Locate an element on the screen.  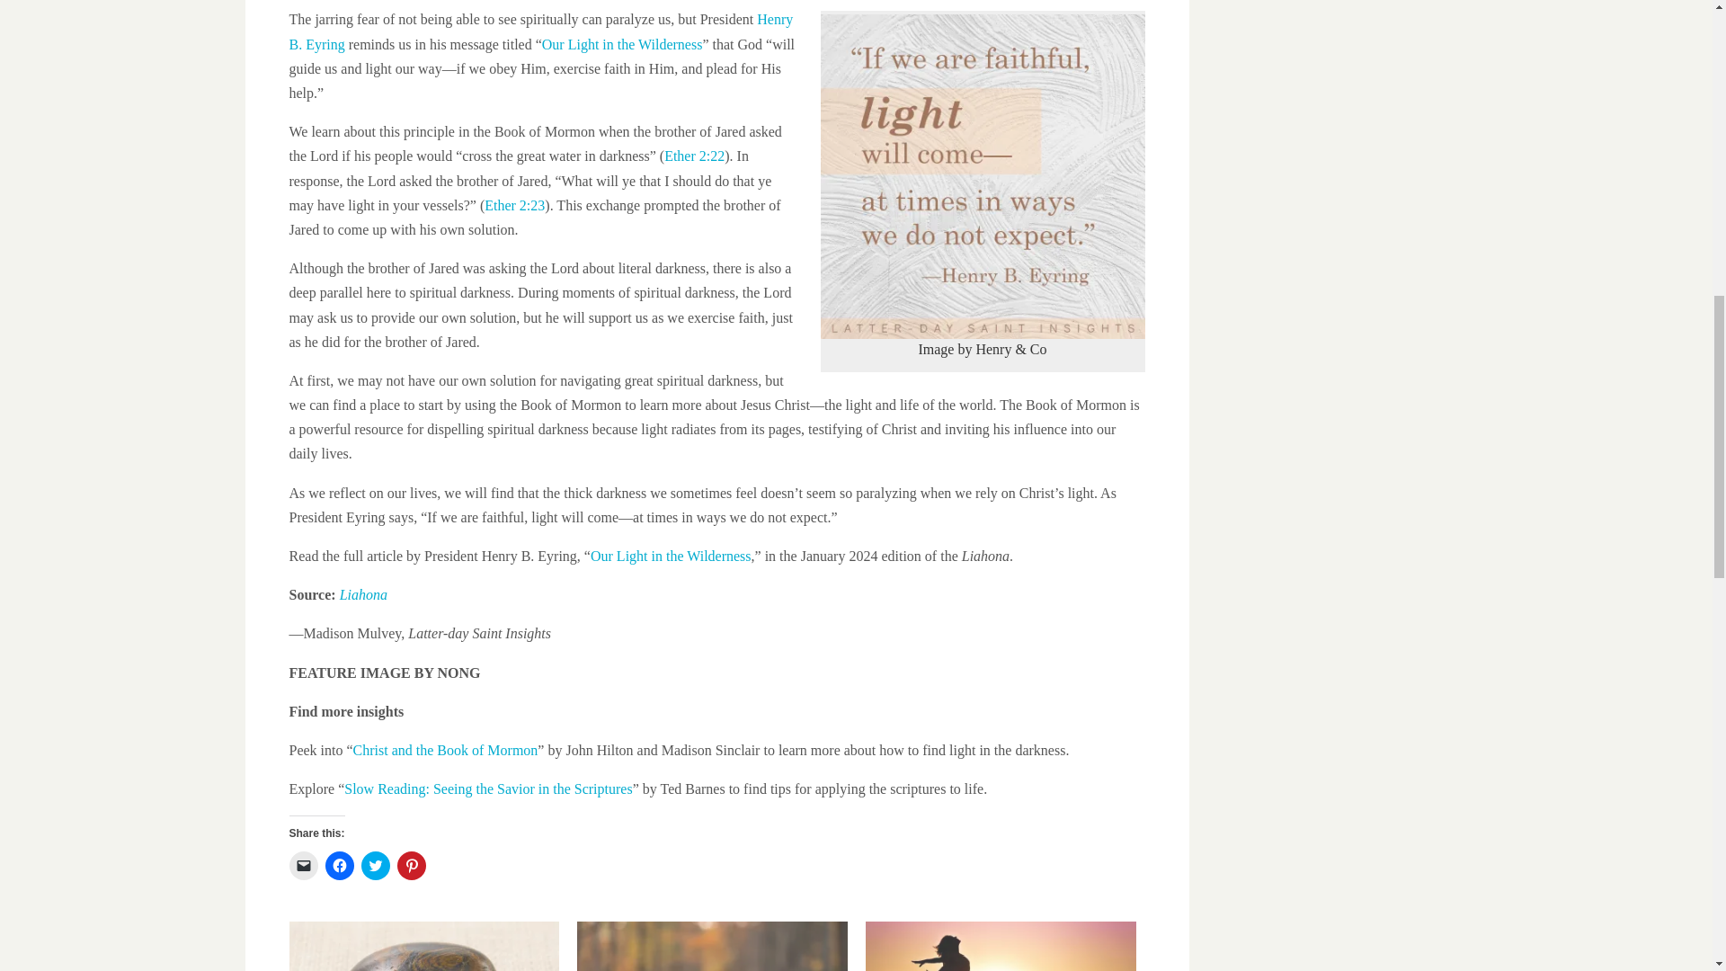
Liahona is located at coordinates (363, 594).